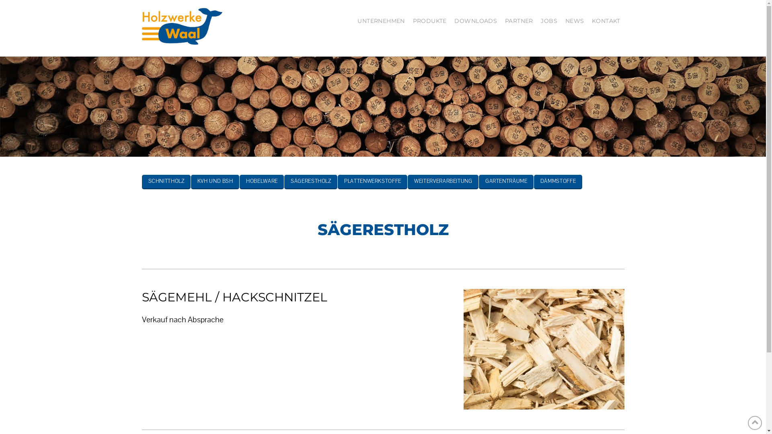 The width and height of the screenshot is (772, 434). I want to click on PLATTENWERKSTOFFE, so click(372, 182).